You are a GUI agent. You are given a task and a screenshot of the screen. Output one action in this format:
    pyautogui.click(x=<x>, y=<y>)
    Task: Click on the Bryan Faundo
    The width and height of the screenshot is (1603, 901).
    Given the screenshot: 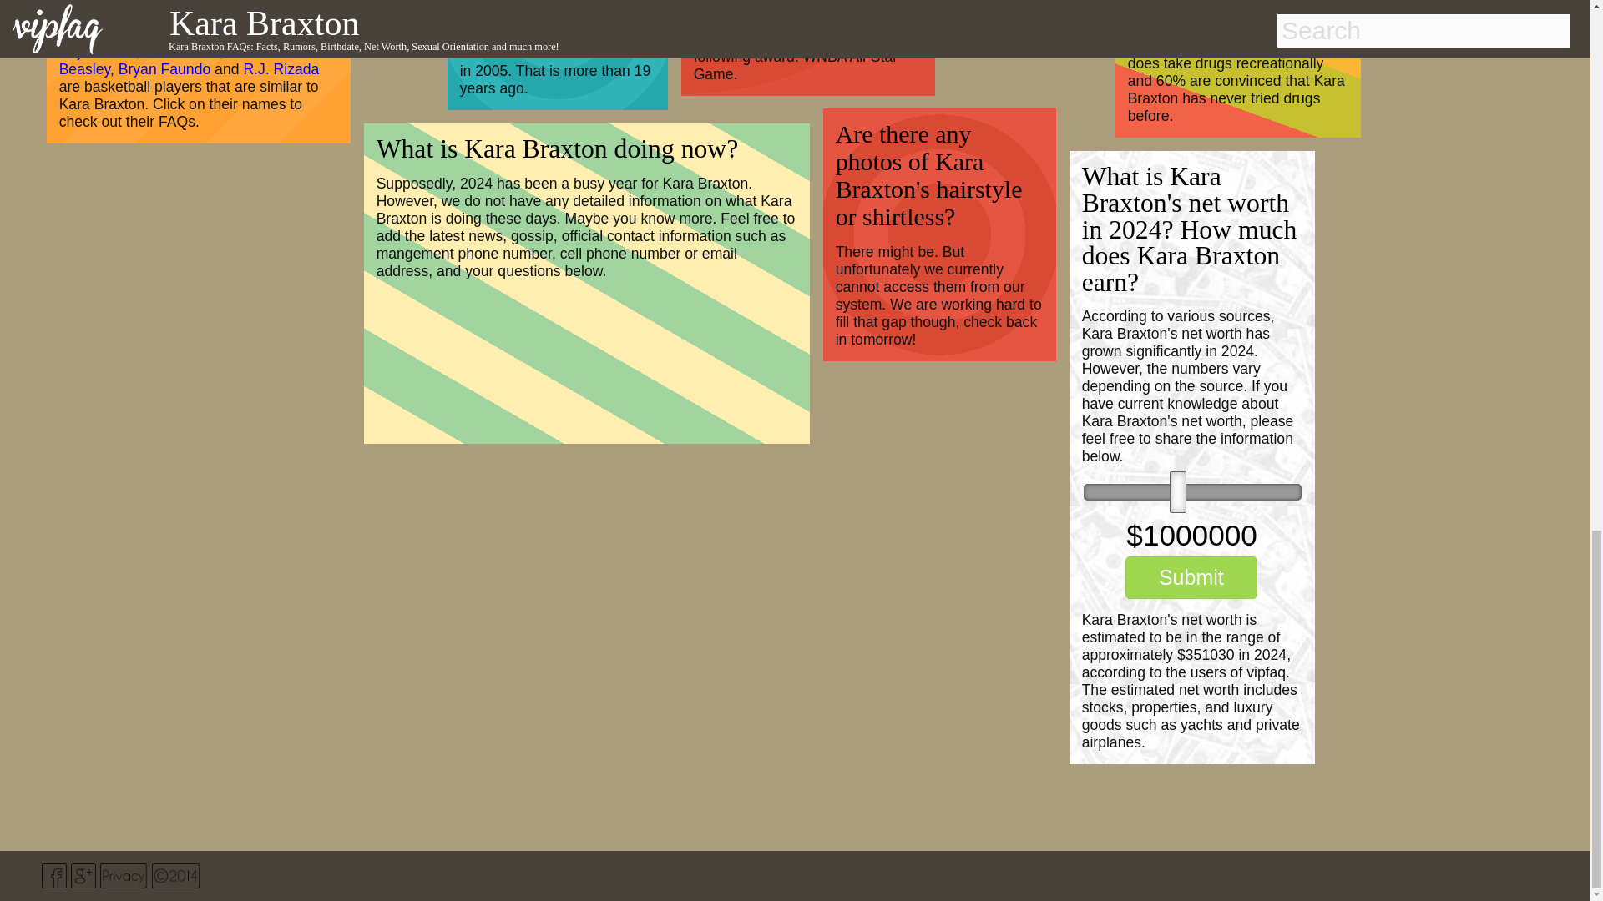 What is the action you would take?
    pyautogui.click(x=165, y=68)
    